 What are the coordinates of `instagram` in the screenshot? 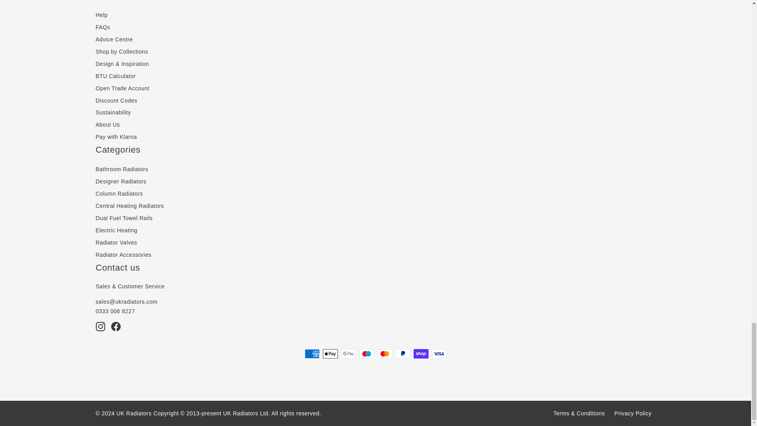 It's located at (100, 327).